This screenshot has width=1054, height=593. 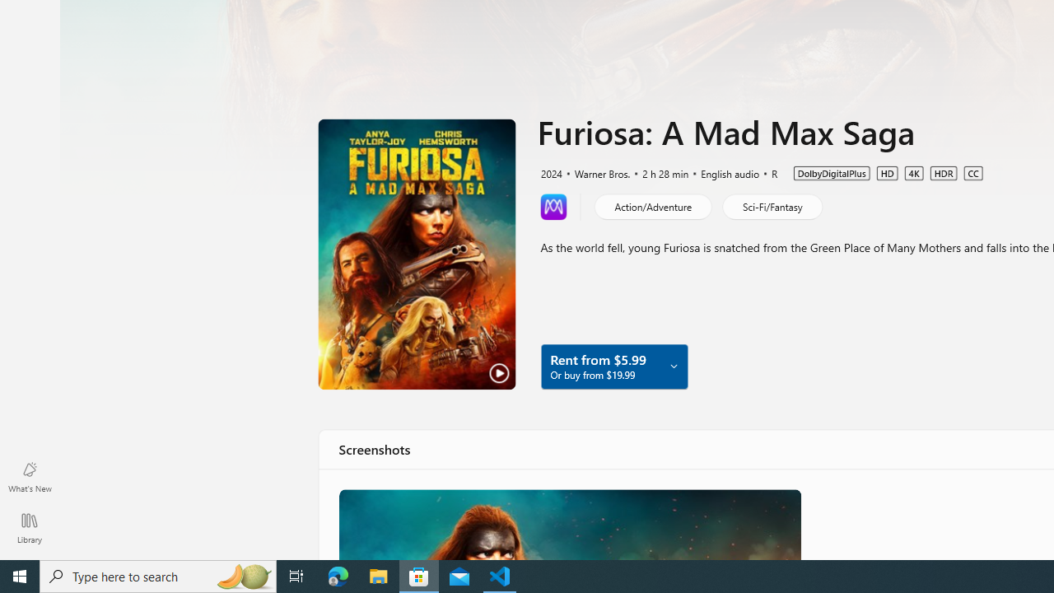 I want to click on 2 h 28 min, so click(x=658, y=172).